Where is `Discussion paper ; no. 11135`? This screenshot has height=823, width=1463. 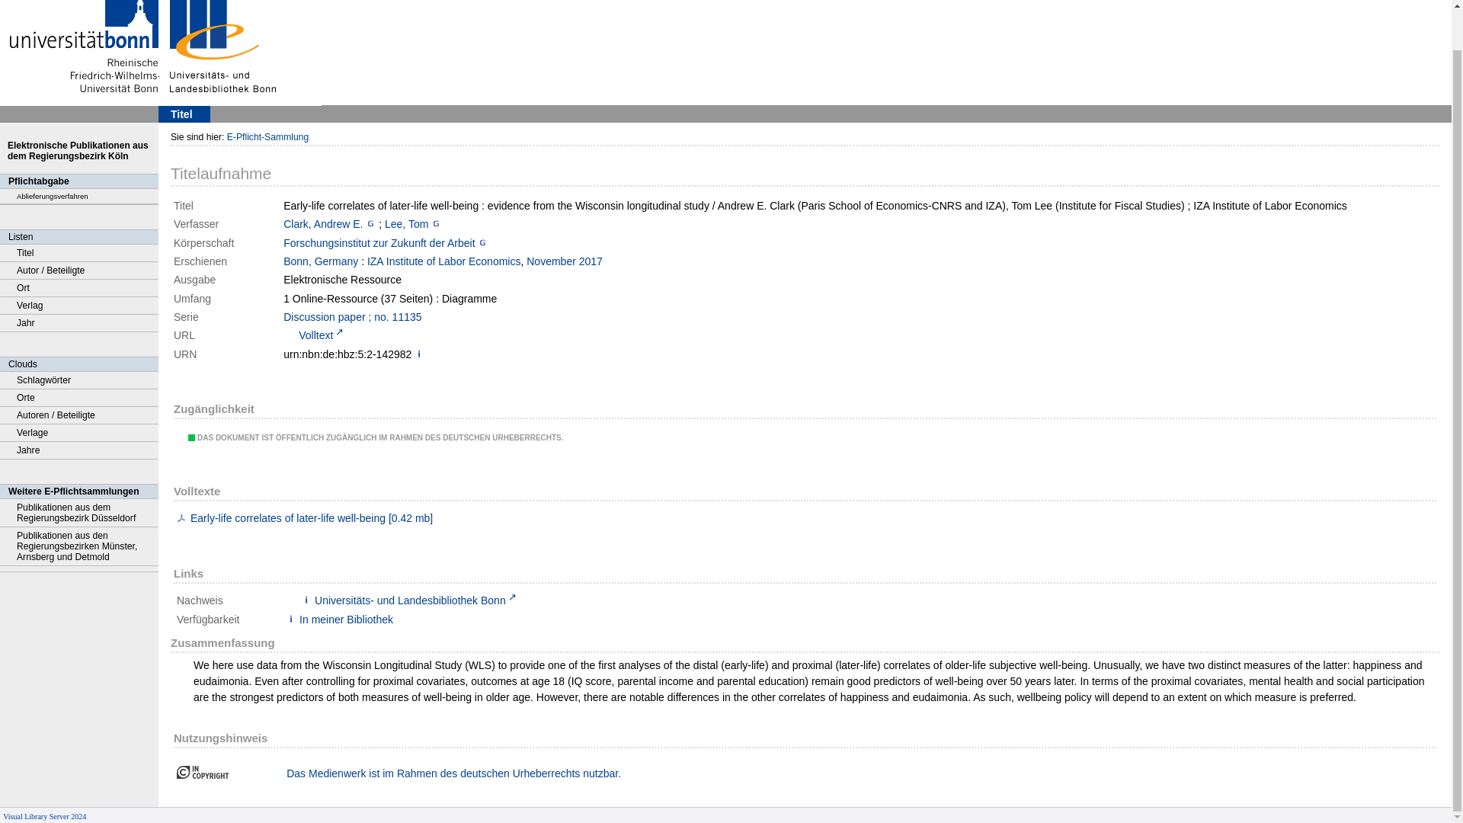 Discussion paper ; no. 11135 is located at coordinates (352, 317).